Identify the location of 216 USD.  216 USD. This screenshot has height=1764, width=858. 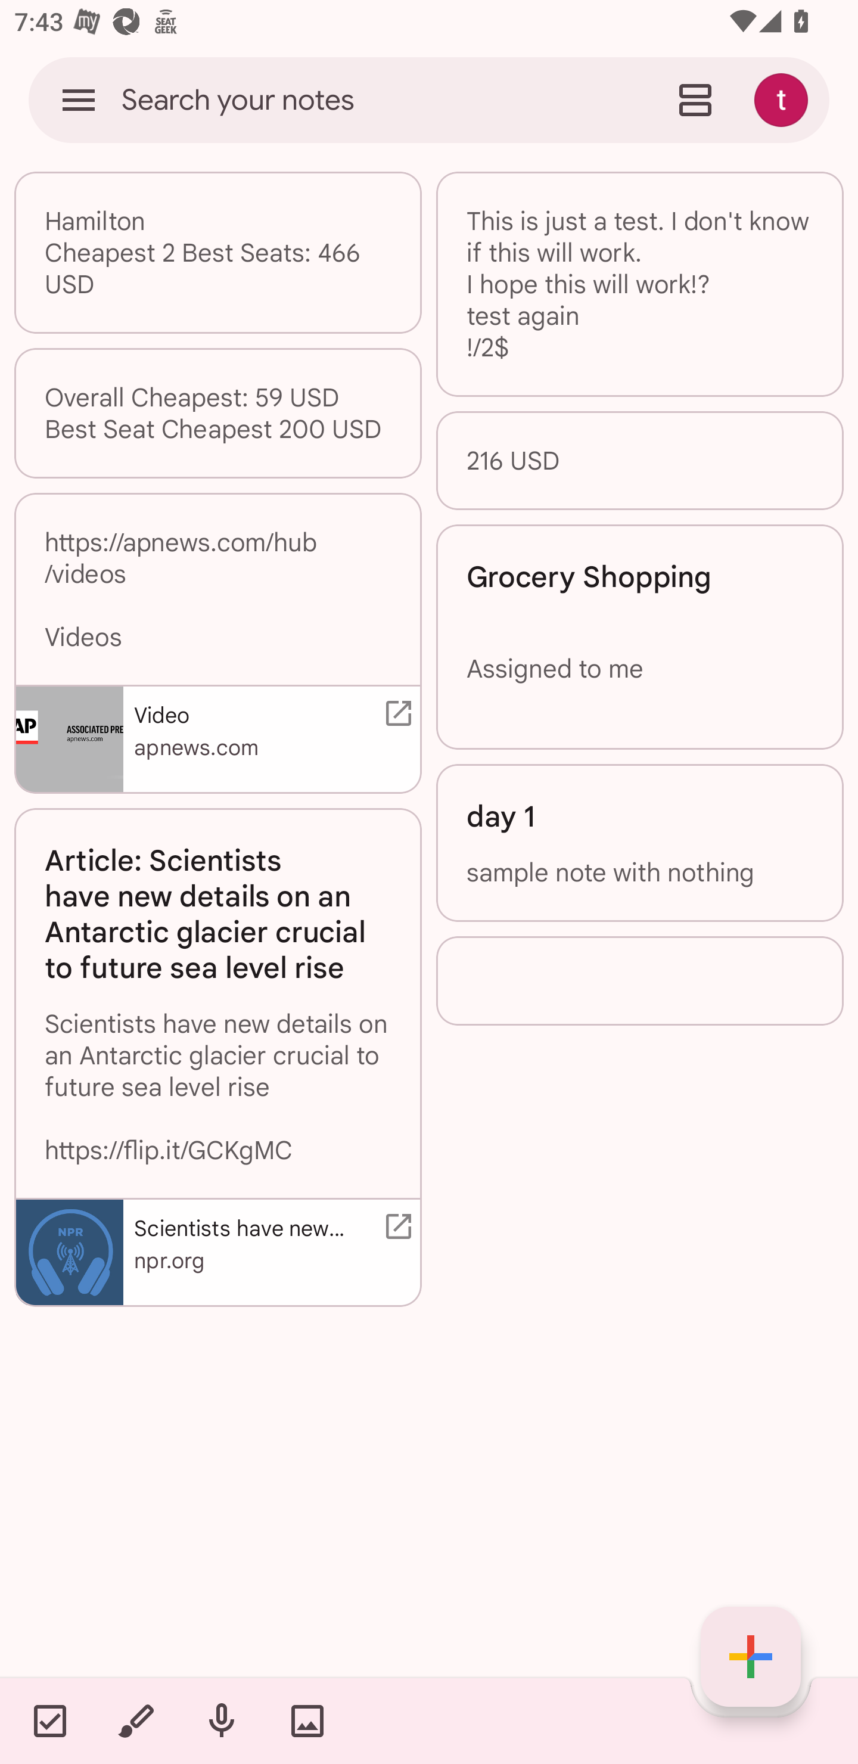
(639, 460).